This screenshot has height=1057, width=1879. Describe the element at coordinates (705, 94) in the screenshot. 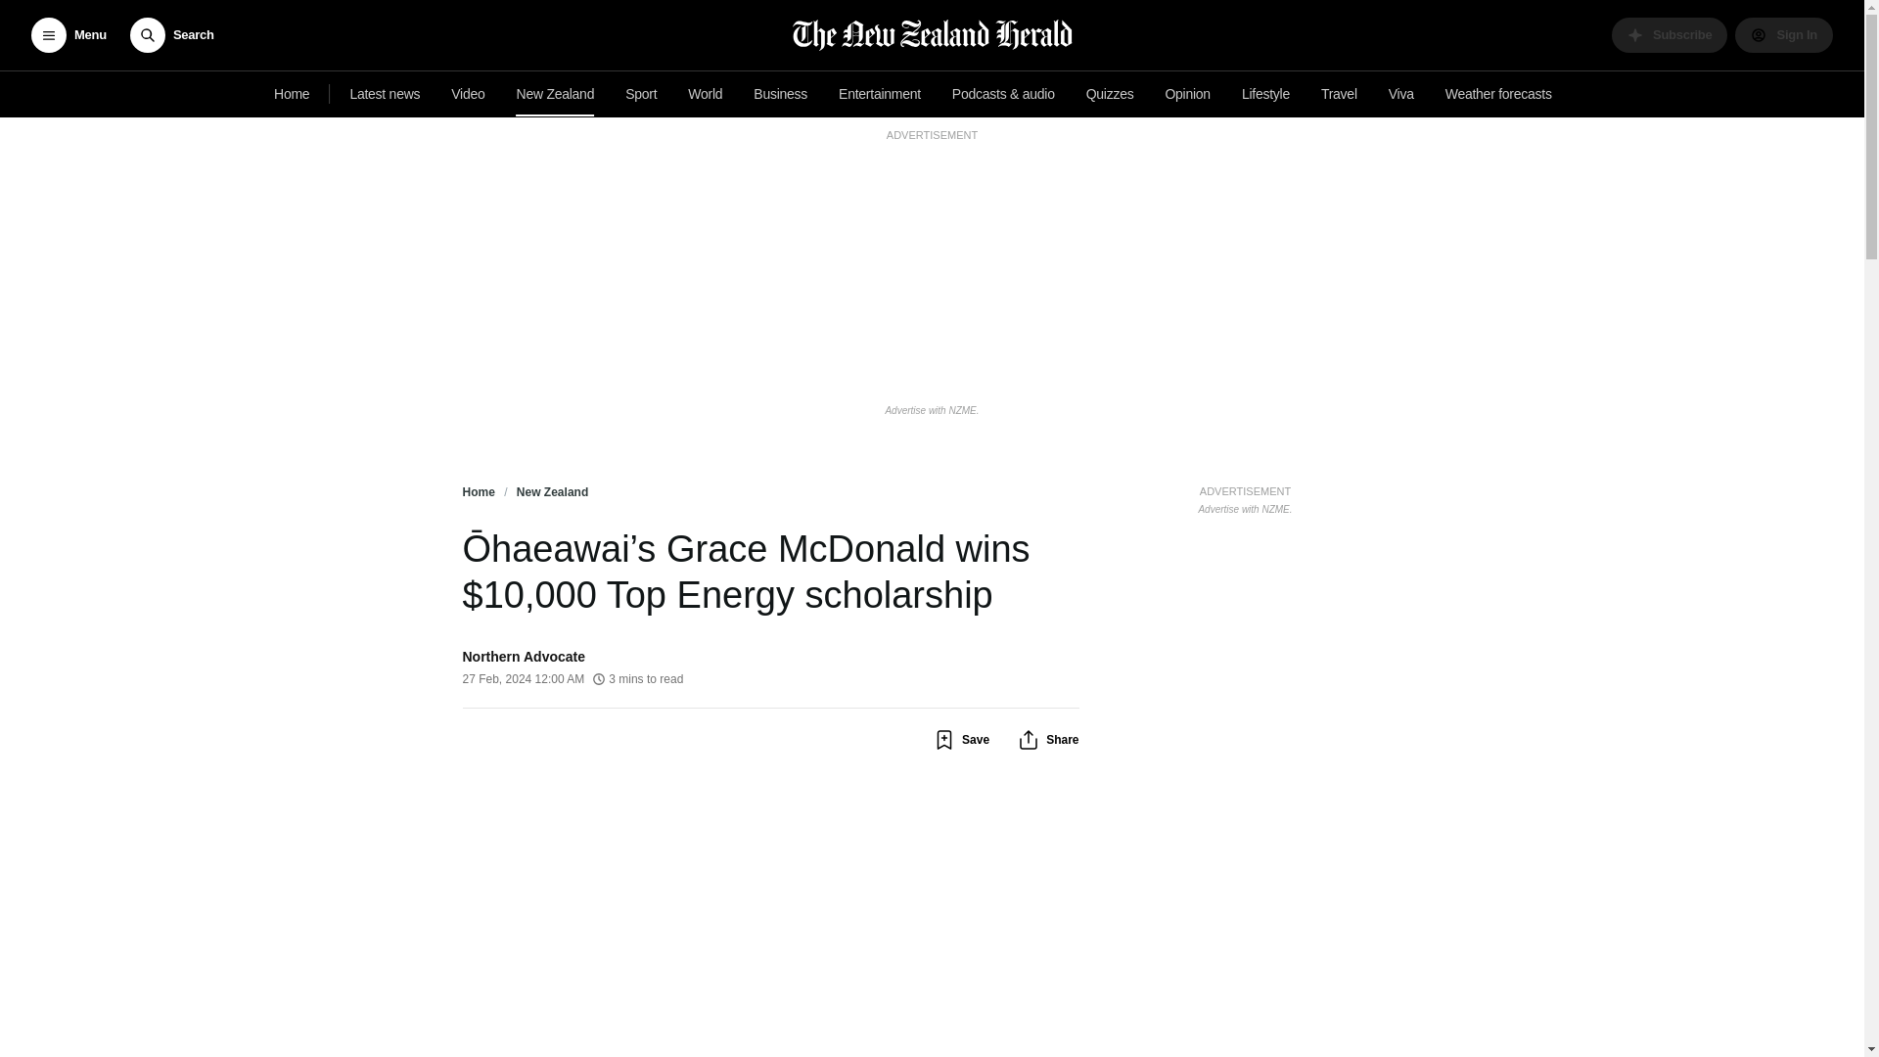

I see `World` at that location.